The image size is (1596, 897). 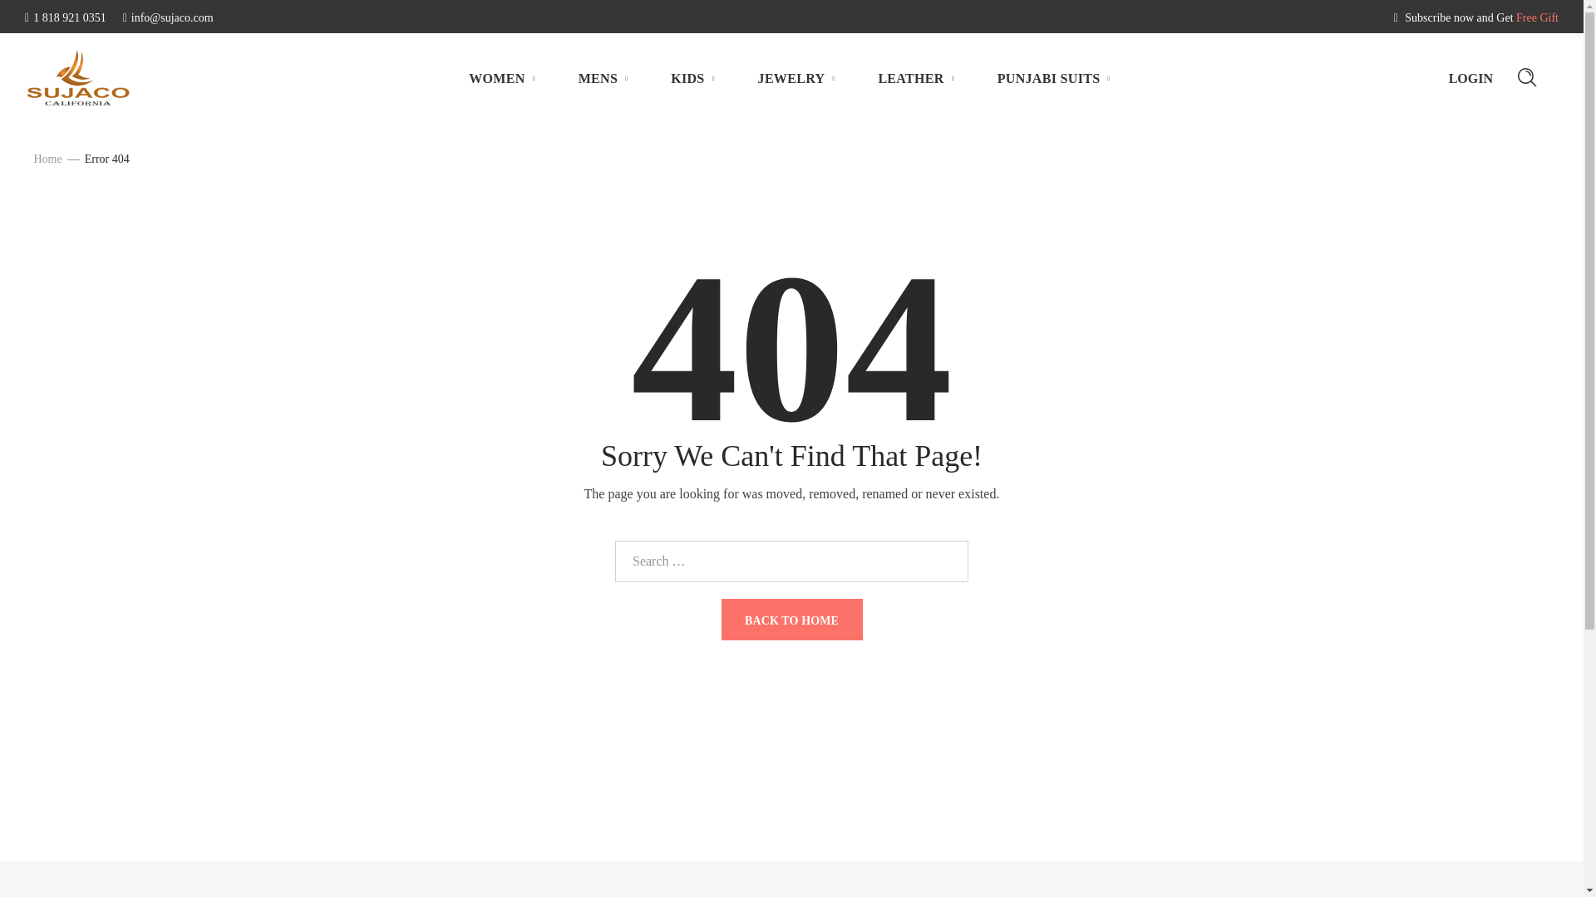 What do you see at coordinates (798, 78) in the screenshot?
I see `JEWELRY` at bounding box center [798, 78].